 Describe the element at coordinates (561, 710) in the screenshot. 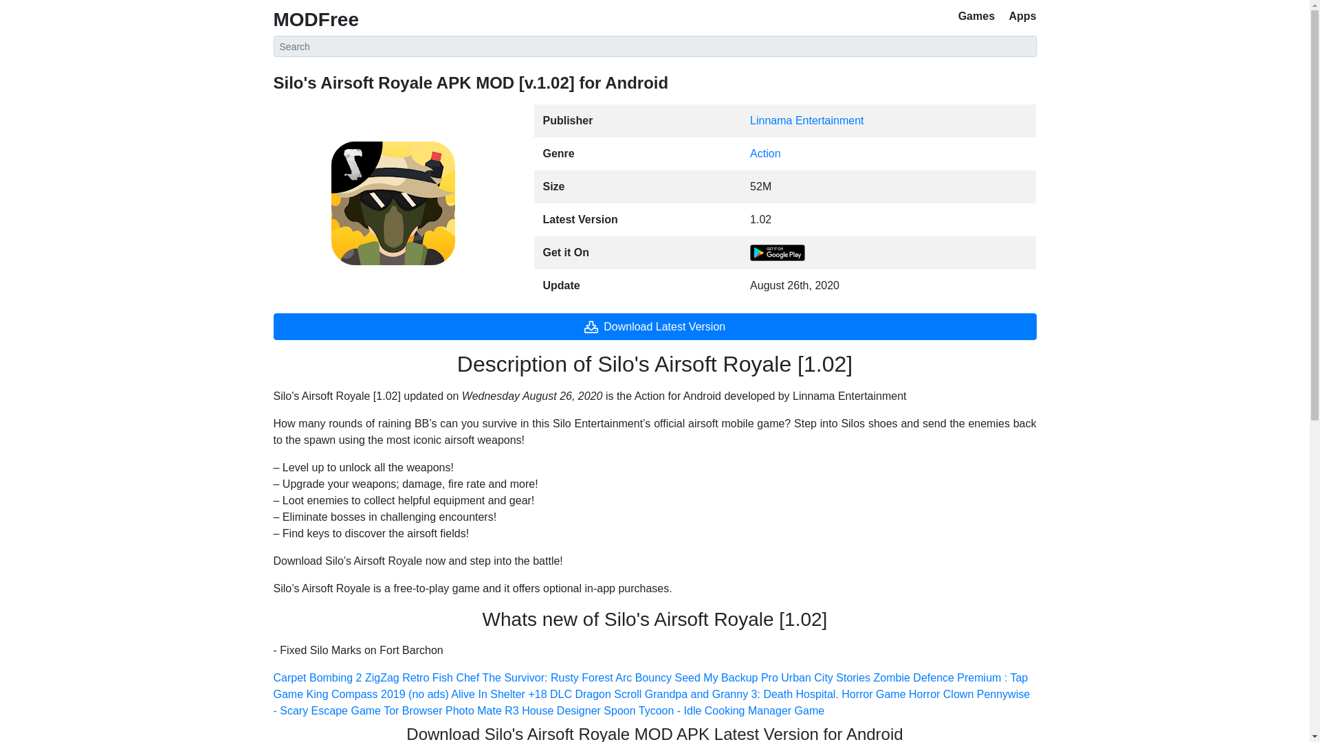

I see `House Designer` at that location.